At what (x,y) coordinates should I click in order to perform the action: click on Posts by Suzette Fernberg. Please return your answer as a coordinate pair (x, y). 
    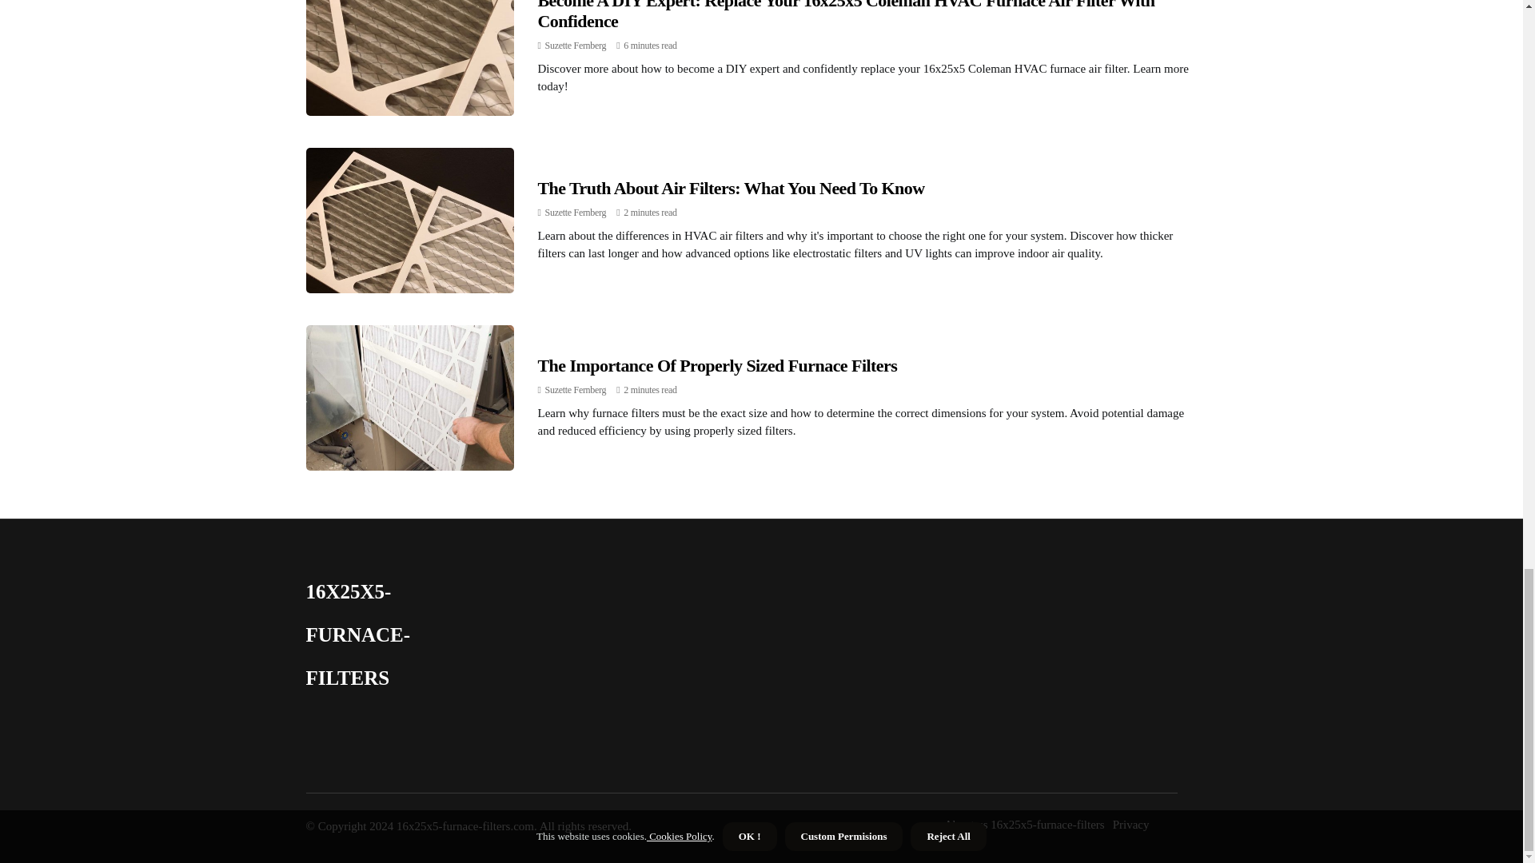
    Looking at the image, I should click on (576, 213).